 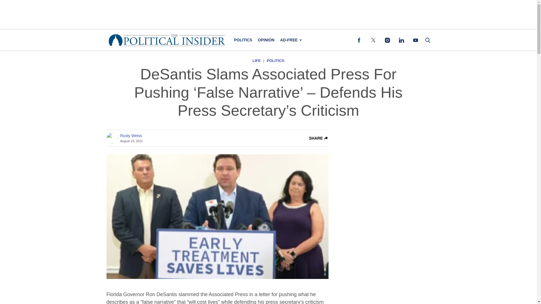 I want to click on OPINION, so click(x=266, y=40).